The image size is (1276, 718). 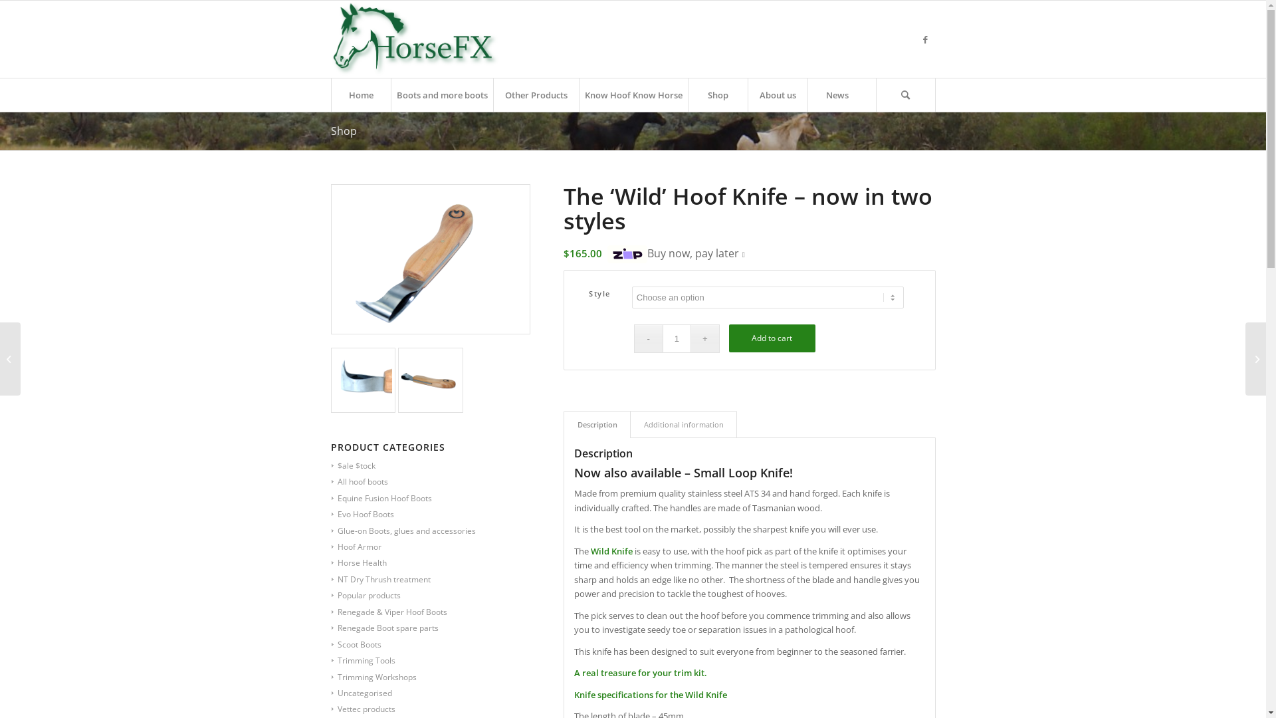 I want to click on Boots and more boots, so click(x=442, y=95).